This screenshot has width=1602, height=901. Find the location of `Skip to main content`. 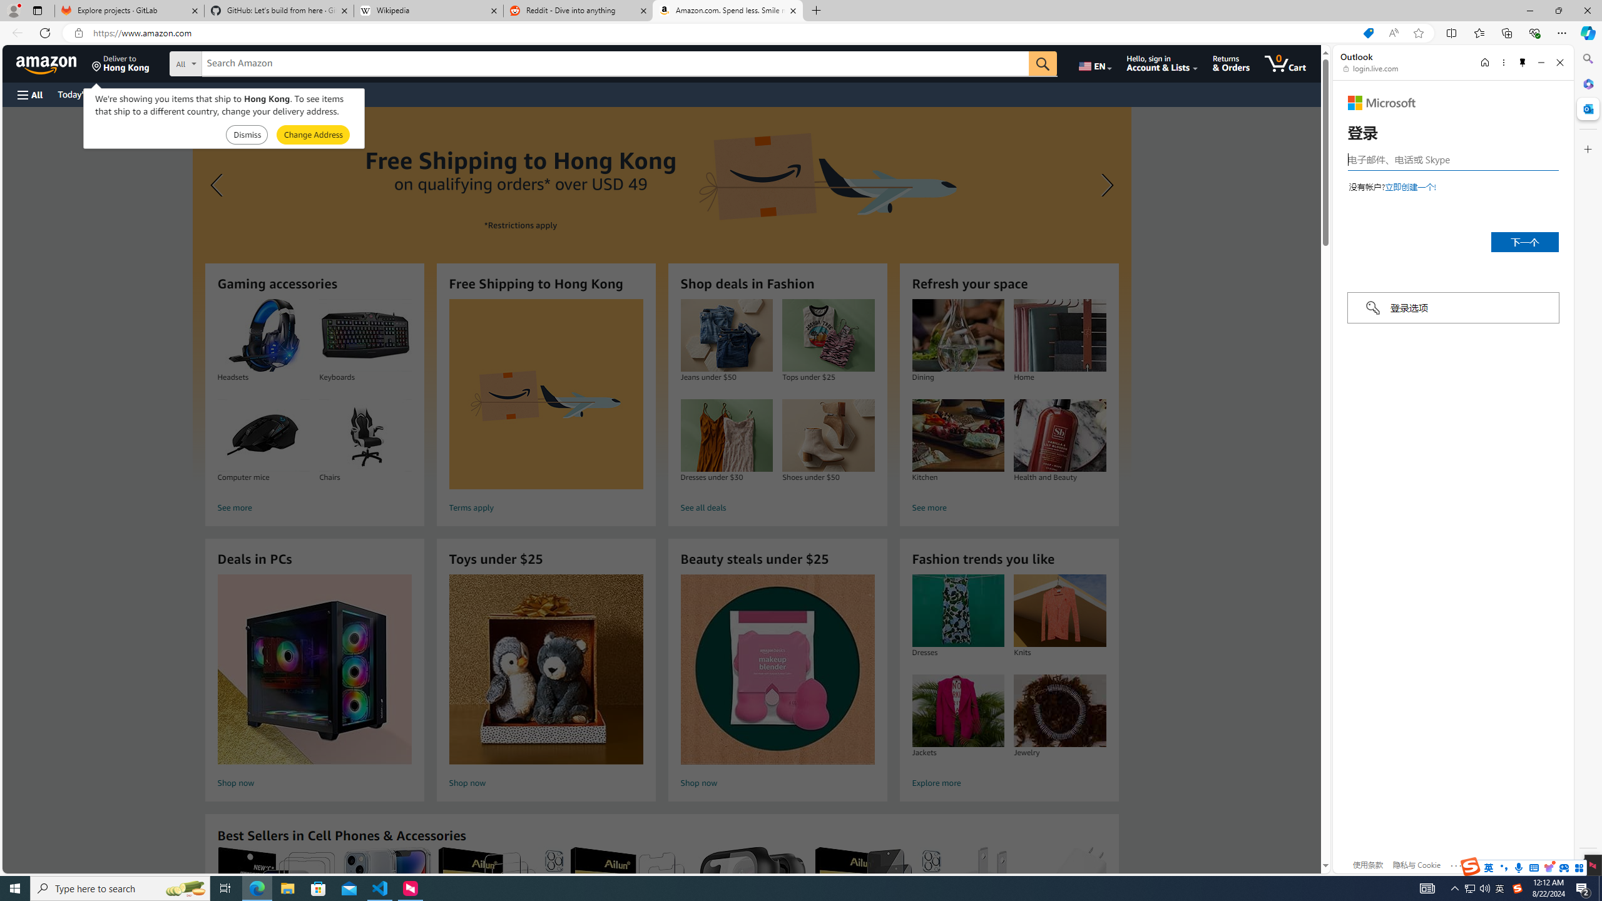

Skip to main content is located at coordinates (54, 63).